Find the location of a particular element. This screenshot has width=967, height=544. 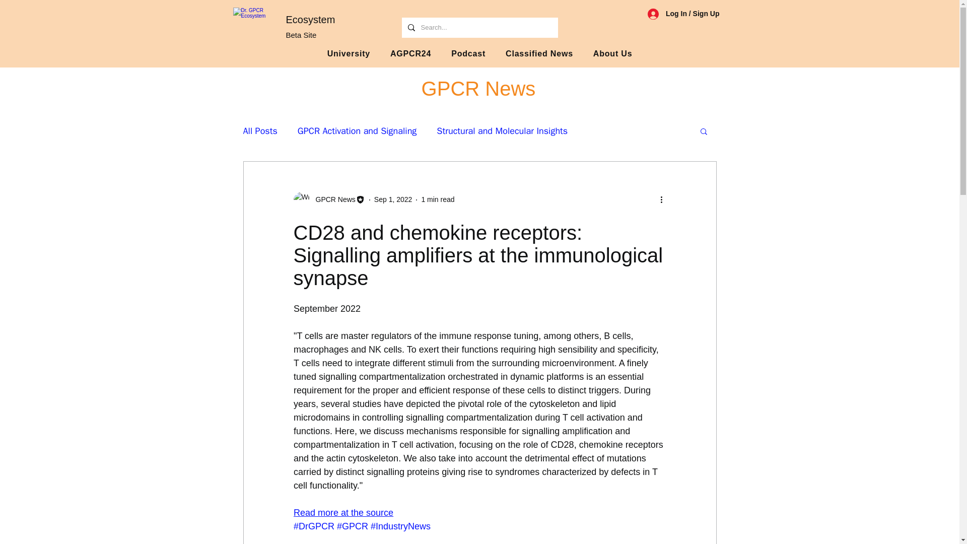

GPCR News is located at coordinates (332, 199).